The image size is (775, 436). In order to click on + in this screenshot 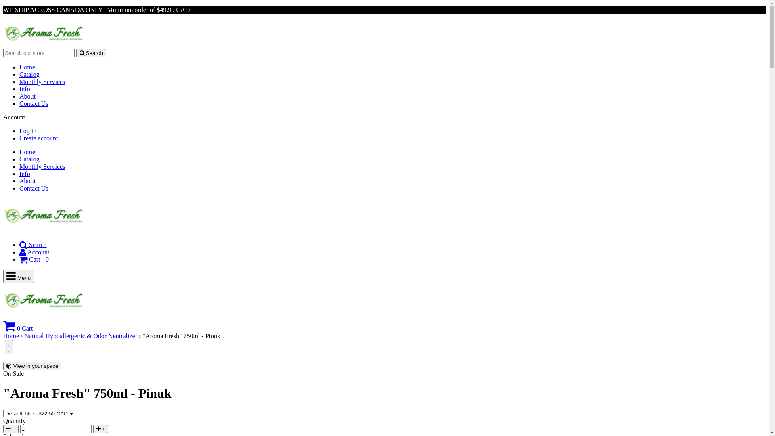, I will do `click(101, 429)`.